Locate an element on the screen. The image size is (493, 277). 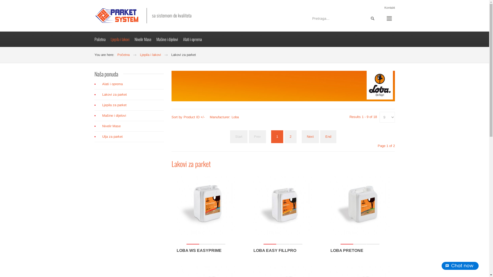
Ulja za parket is located at coordinates (129, 137).